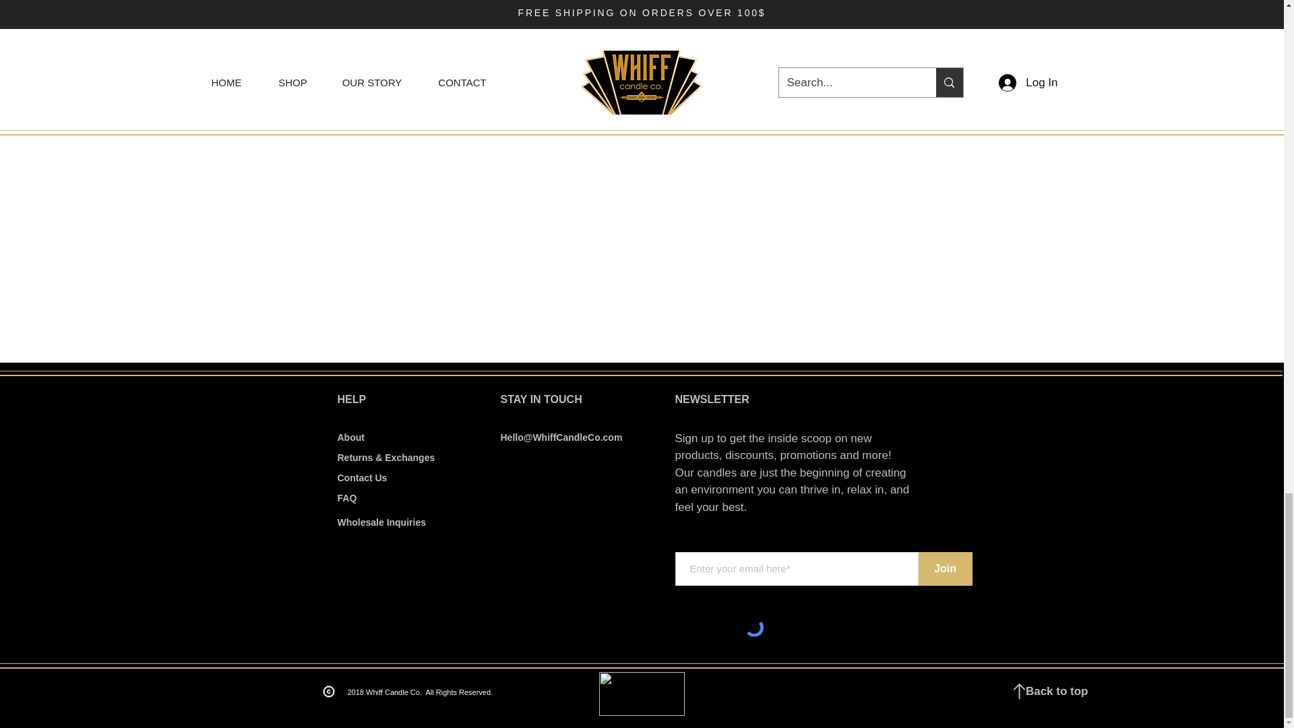  I want to click on FAQ, so click(346, 498).